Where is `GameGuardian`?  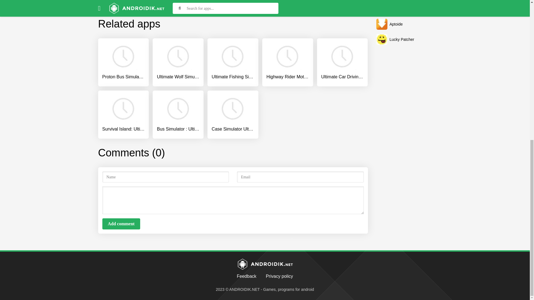
GameGuardian is located at coordinates (404, 9).